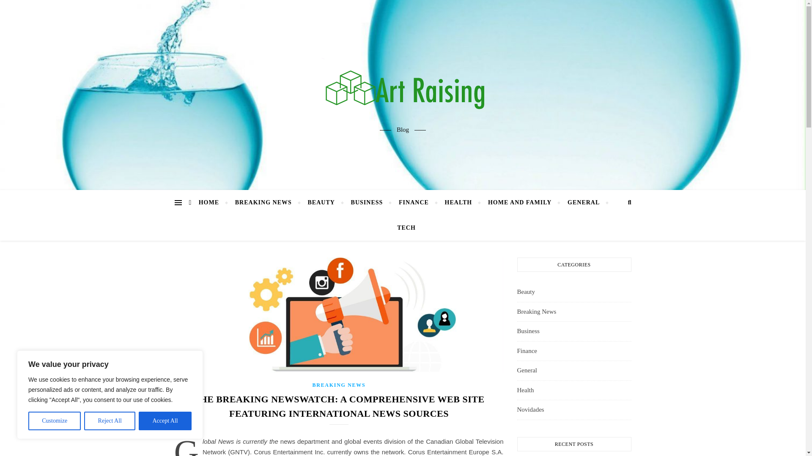 Image resolution: width=812 pixels, height=456 pixels. I want to click on BREAKING NEWS, so click(263, 203).